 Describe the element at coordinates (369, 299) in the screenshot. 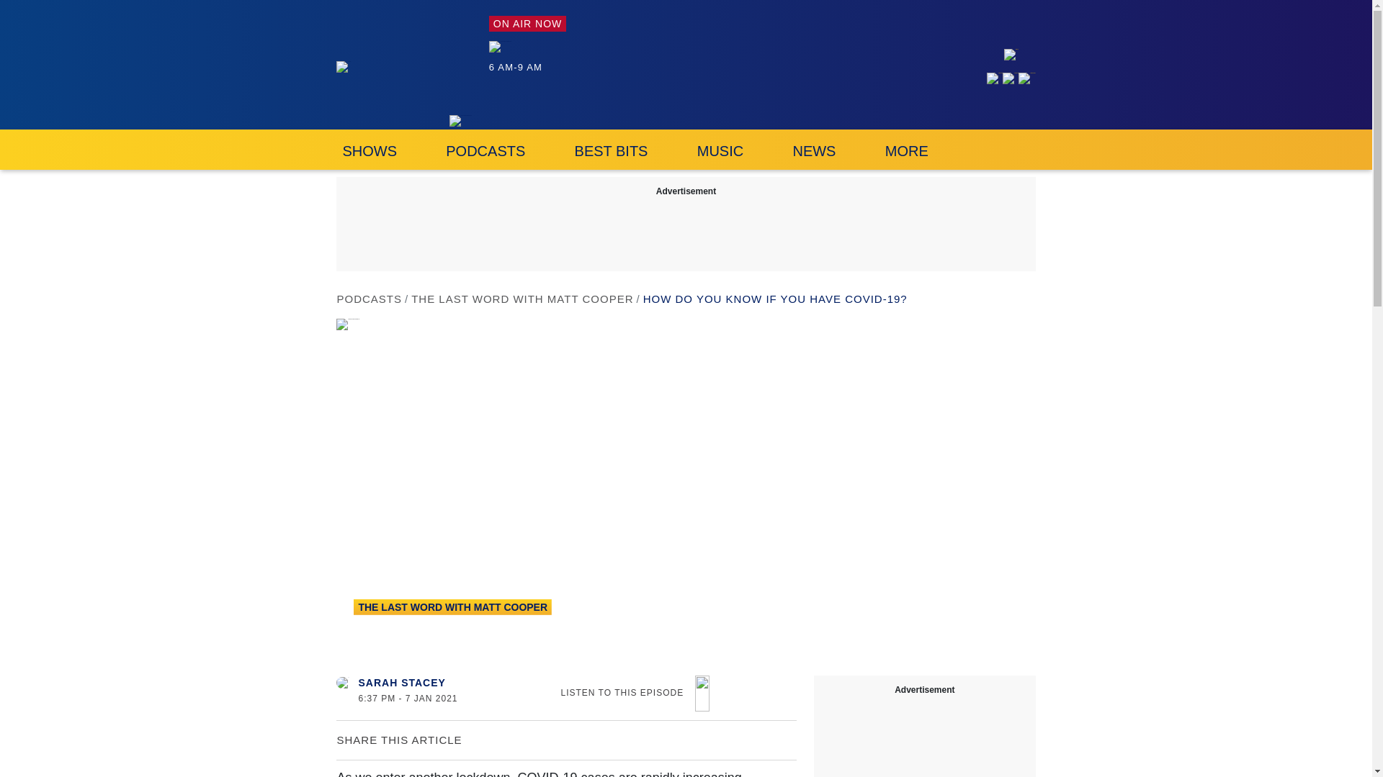

I see `PODCASTS` at that location.